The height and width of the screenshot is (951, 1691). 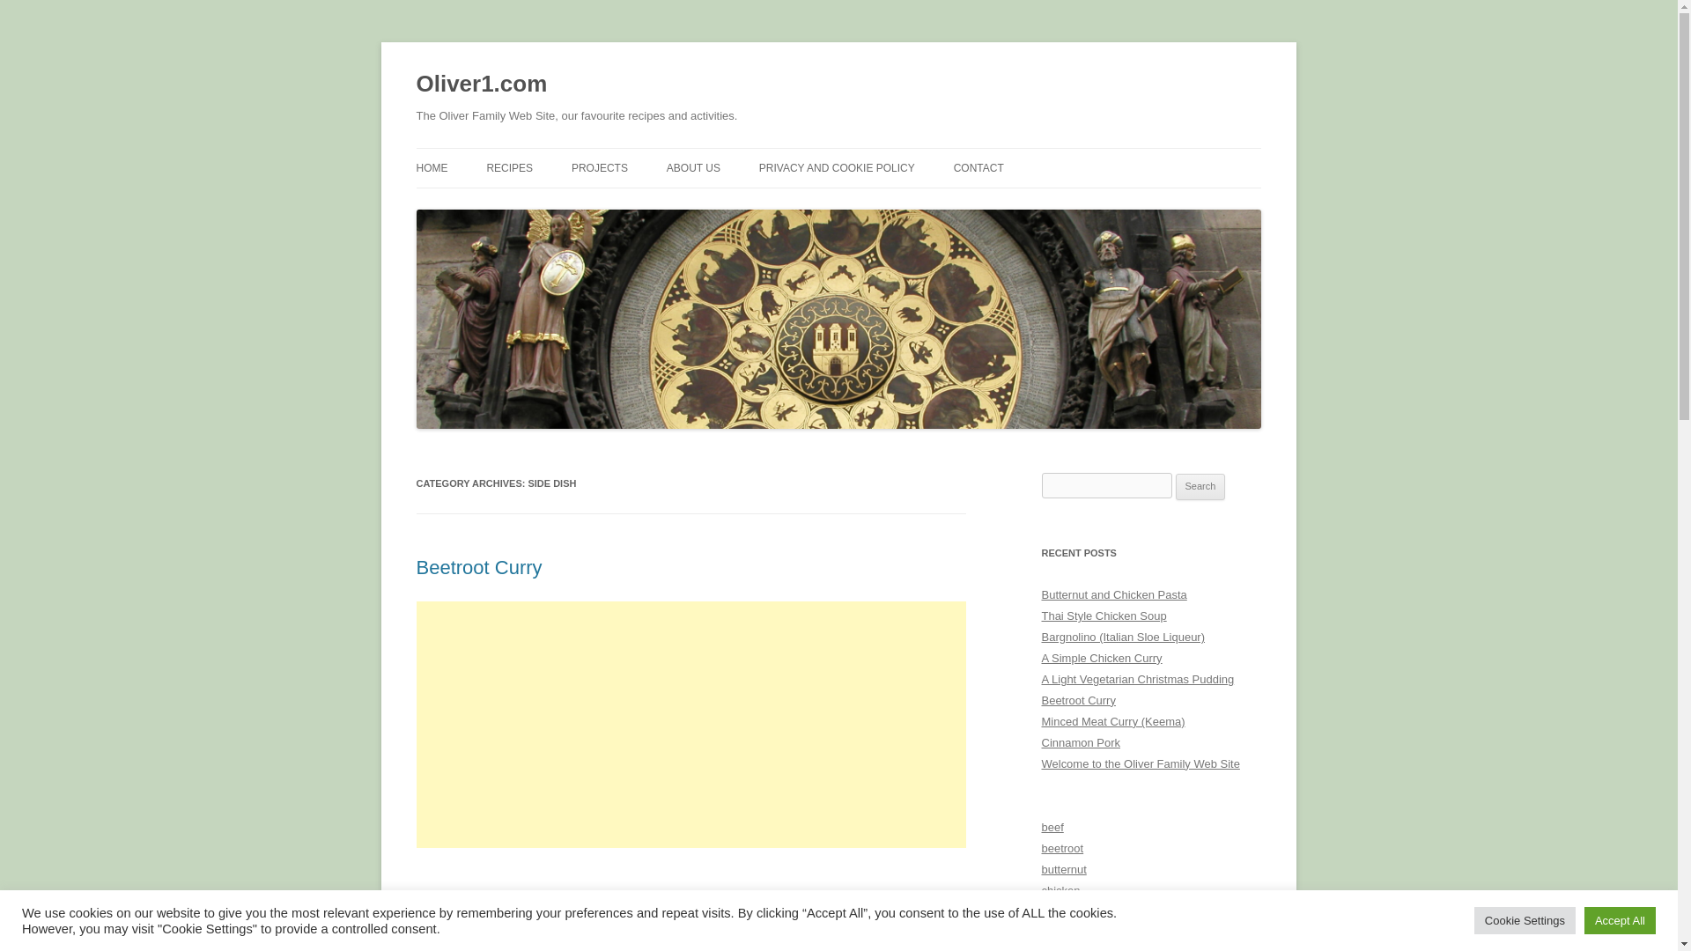 What do you see at coordinates (690, 910) in the screenshot?
I see `Advertisement` at bounding box center [690, 910].